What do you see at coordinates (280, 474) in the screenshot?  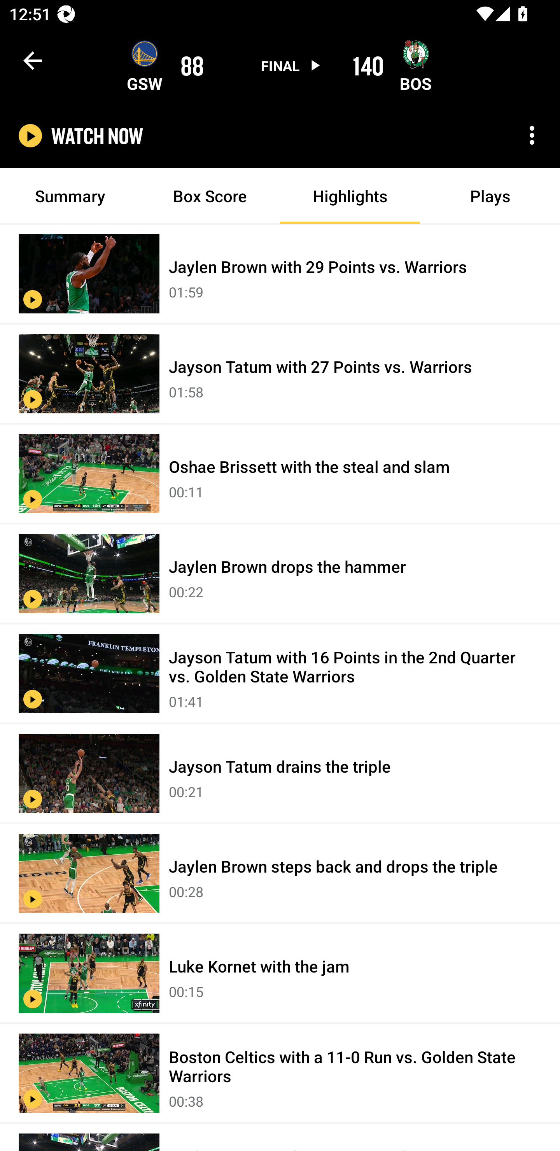 I see `Oshae Brissett with the steal and slam 00:11` at bounding box center [280, 474].